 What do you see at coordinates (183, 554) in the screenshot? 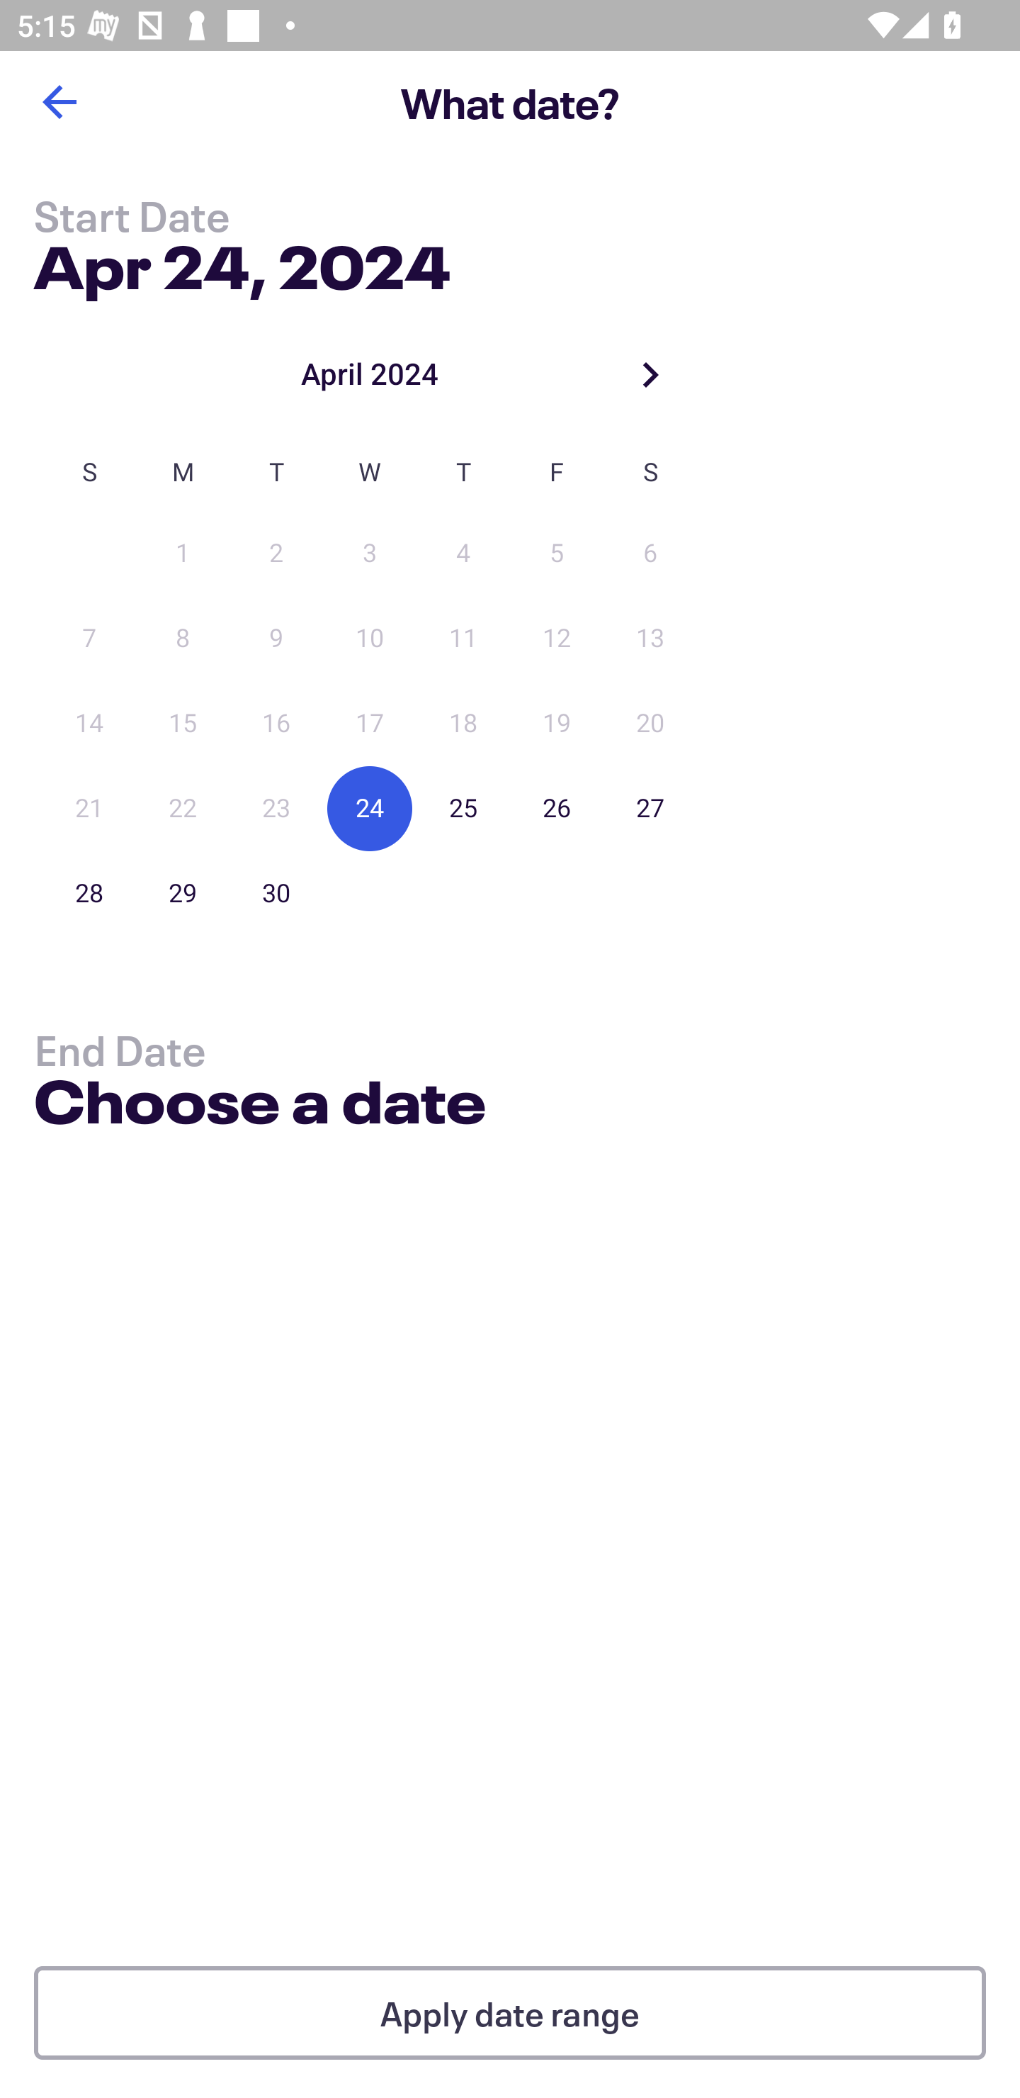
I see `1 01 April 2024` at bounding box center [183, 554].